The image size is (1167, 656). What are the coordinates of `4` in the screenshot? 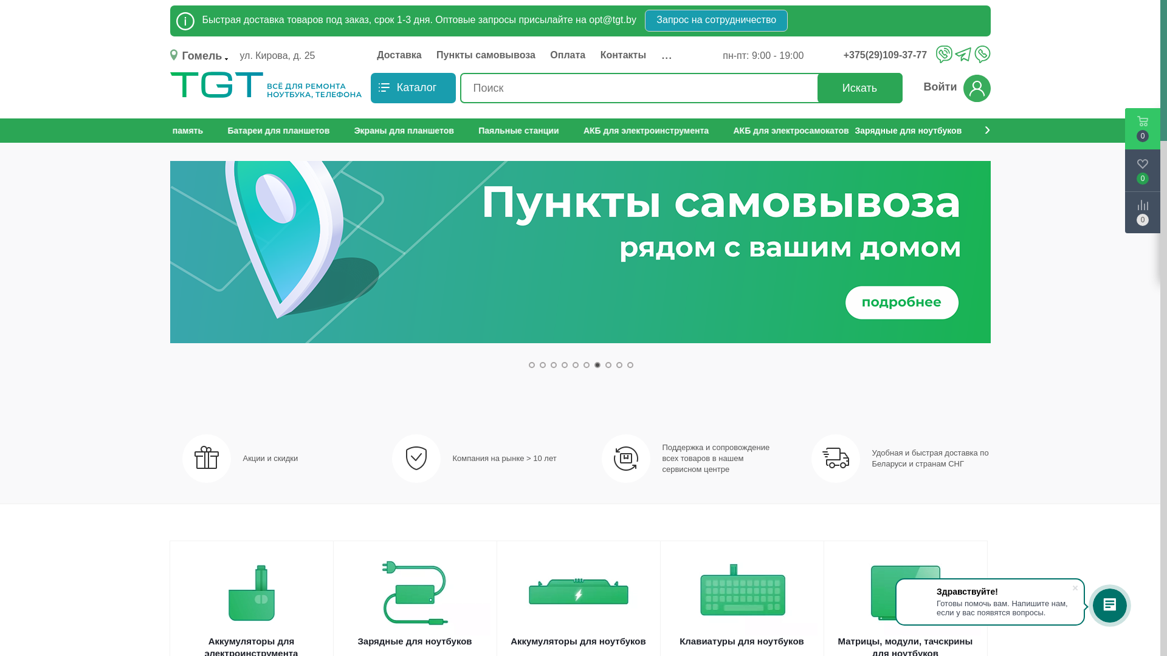 It's located at (565, 365).